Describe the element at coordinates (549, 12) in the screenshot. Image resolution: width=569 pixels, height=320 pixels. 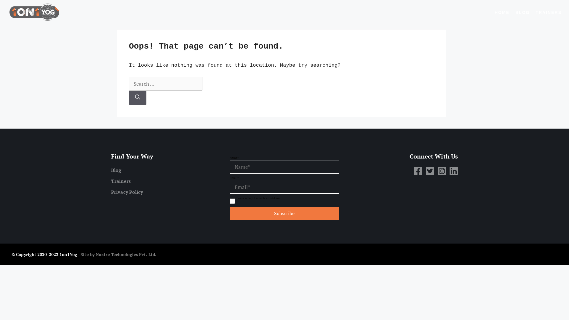
I see `TRAINERS` at that location.